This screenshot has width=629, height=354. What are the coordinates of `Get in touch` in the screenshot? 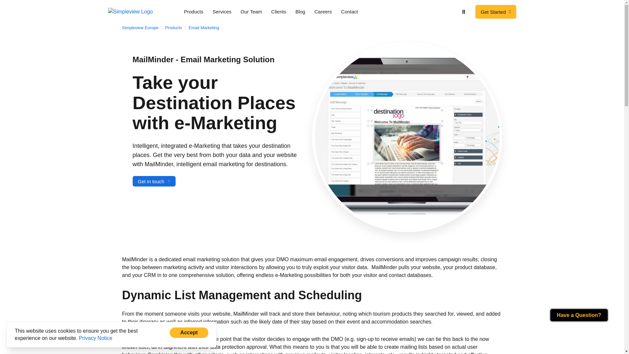 It's located at (154, 181).